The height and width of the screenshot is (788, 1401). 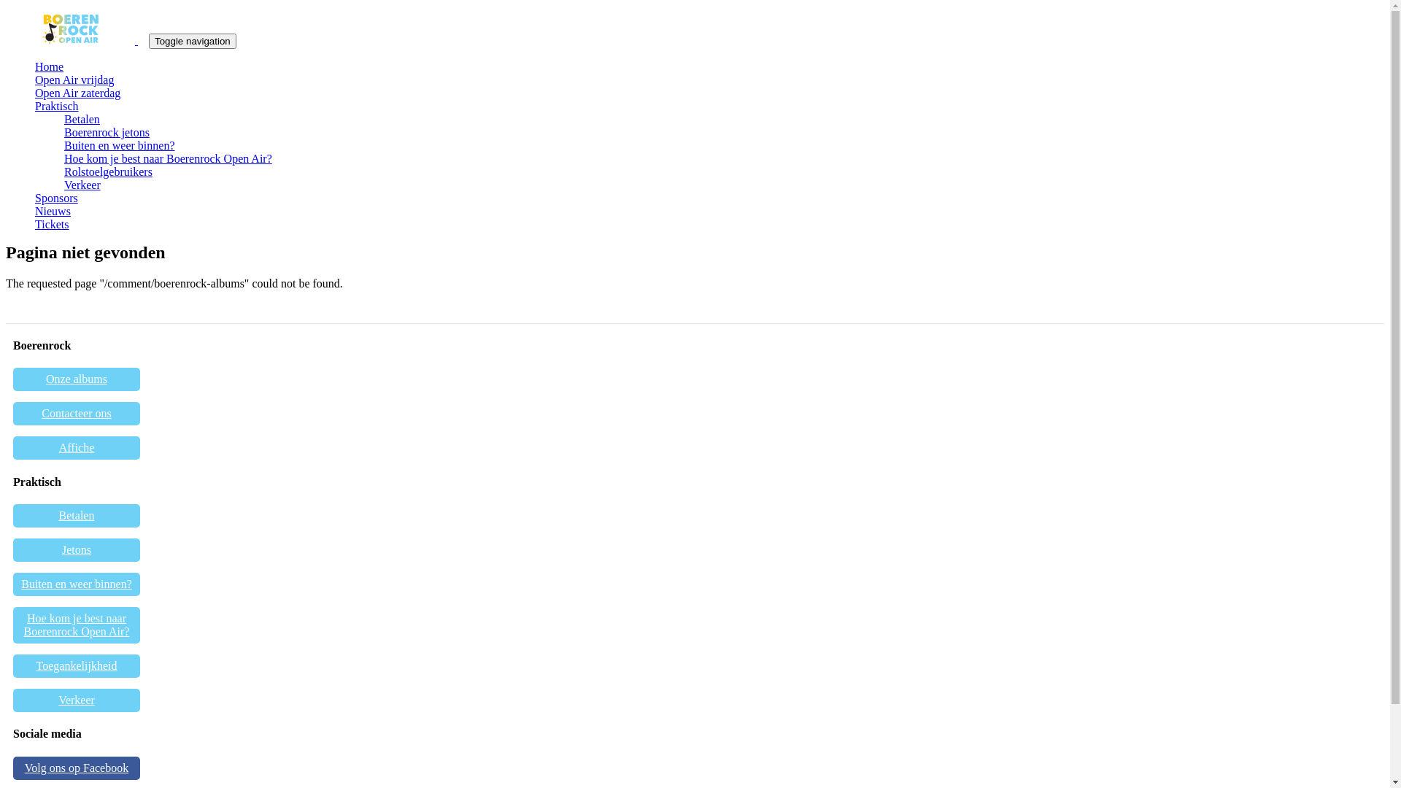 What do you see at coordinates (53, 212) in the screenshot?
I see `Nieuws` at bounding box center [53, 212].